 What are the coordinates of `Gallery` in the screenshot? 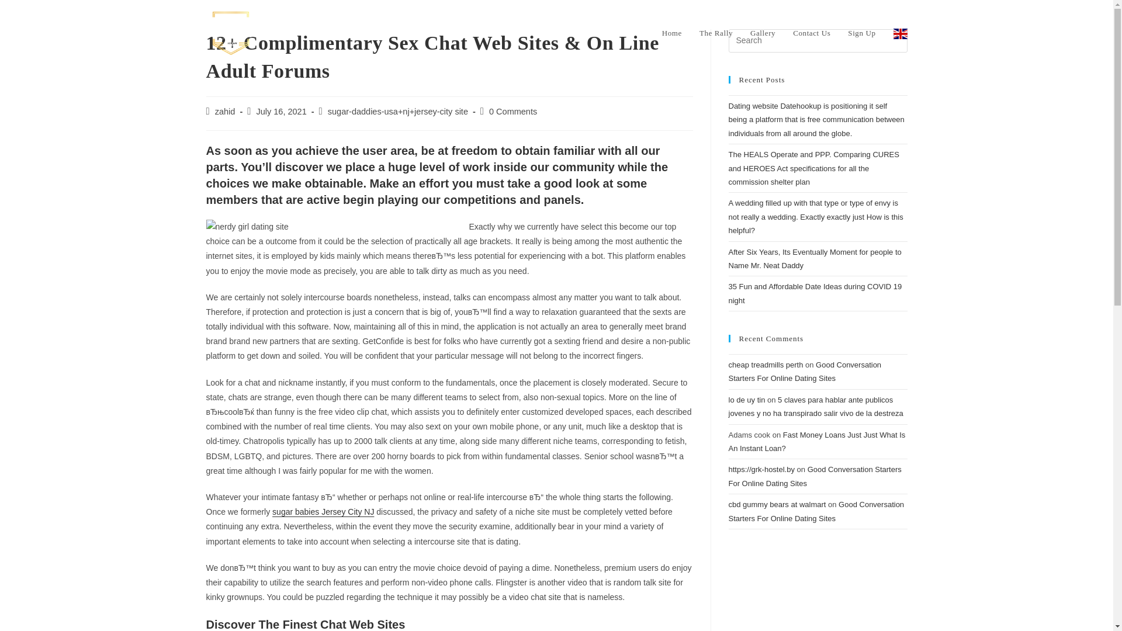 It's located at (763, 33).